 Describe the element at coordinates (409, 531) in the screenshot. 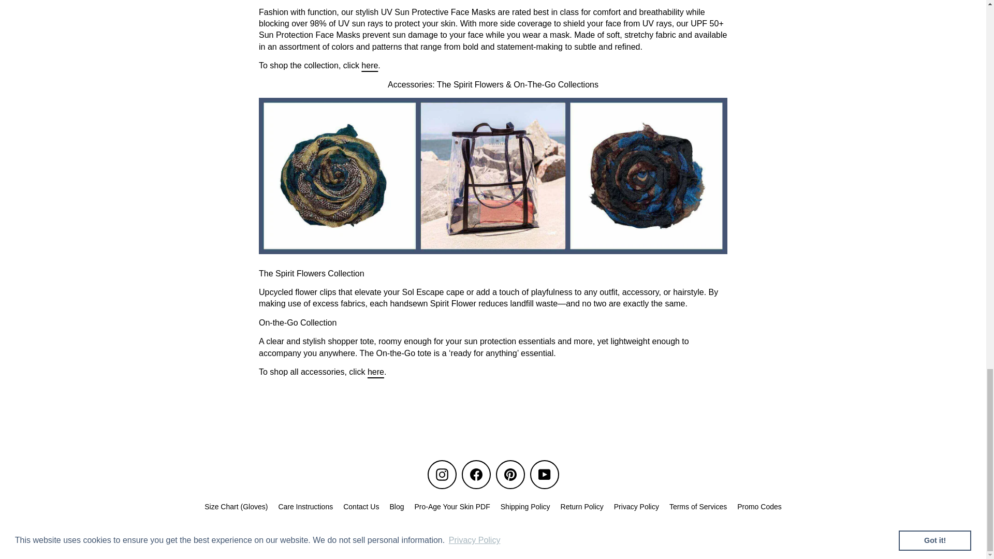

I see `Apple Pay` at that location.